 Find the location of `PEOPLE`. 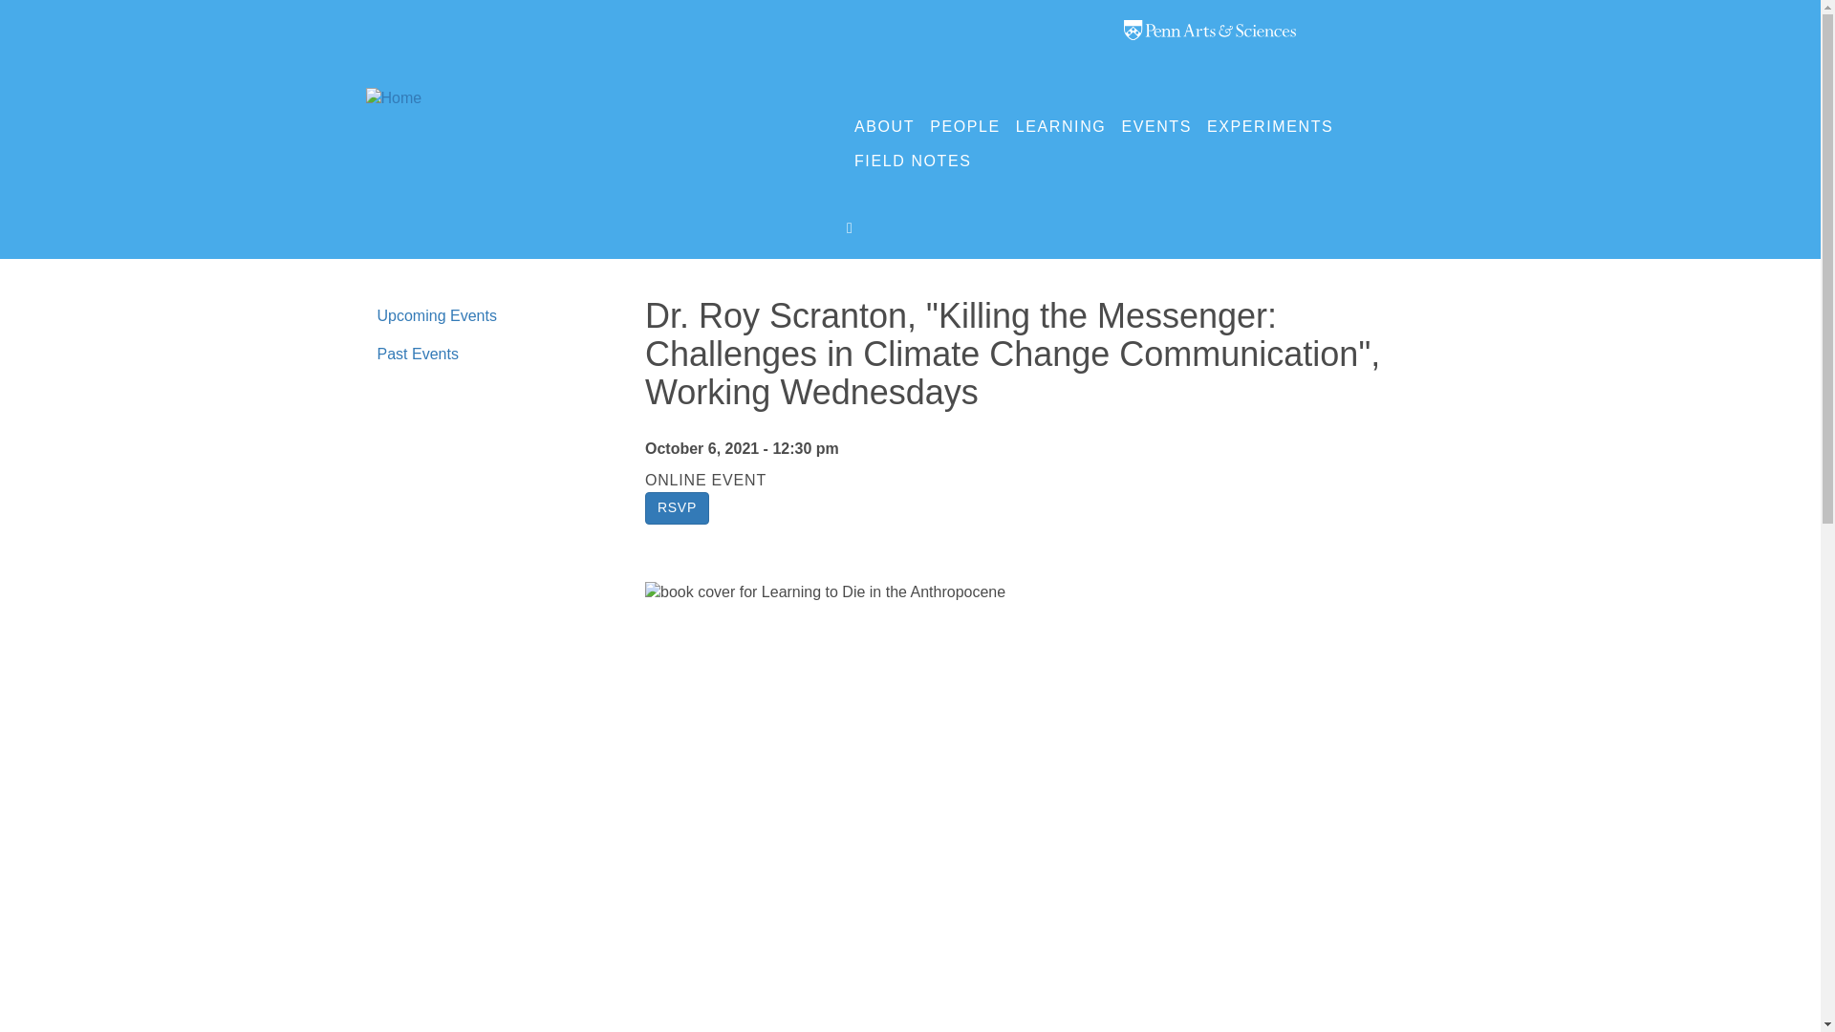

PEOPLE is located at coordinates (965, 126).